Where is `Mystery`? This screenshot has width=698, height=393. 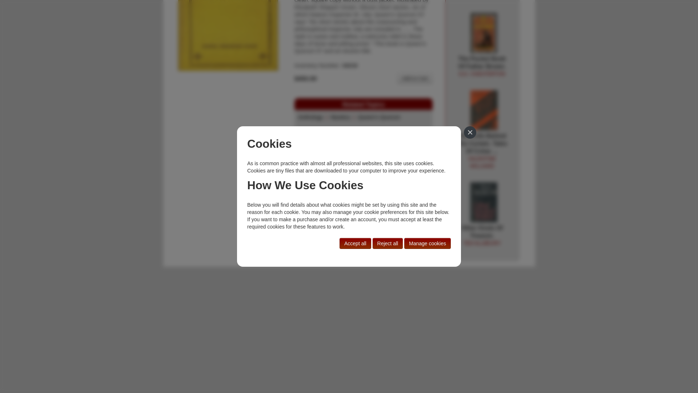 Mystery is located at coordinates (340, 117).